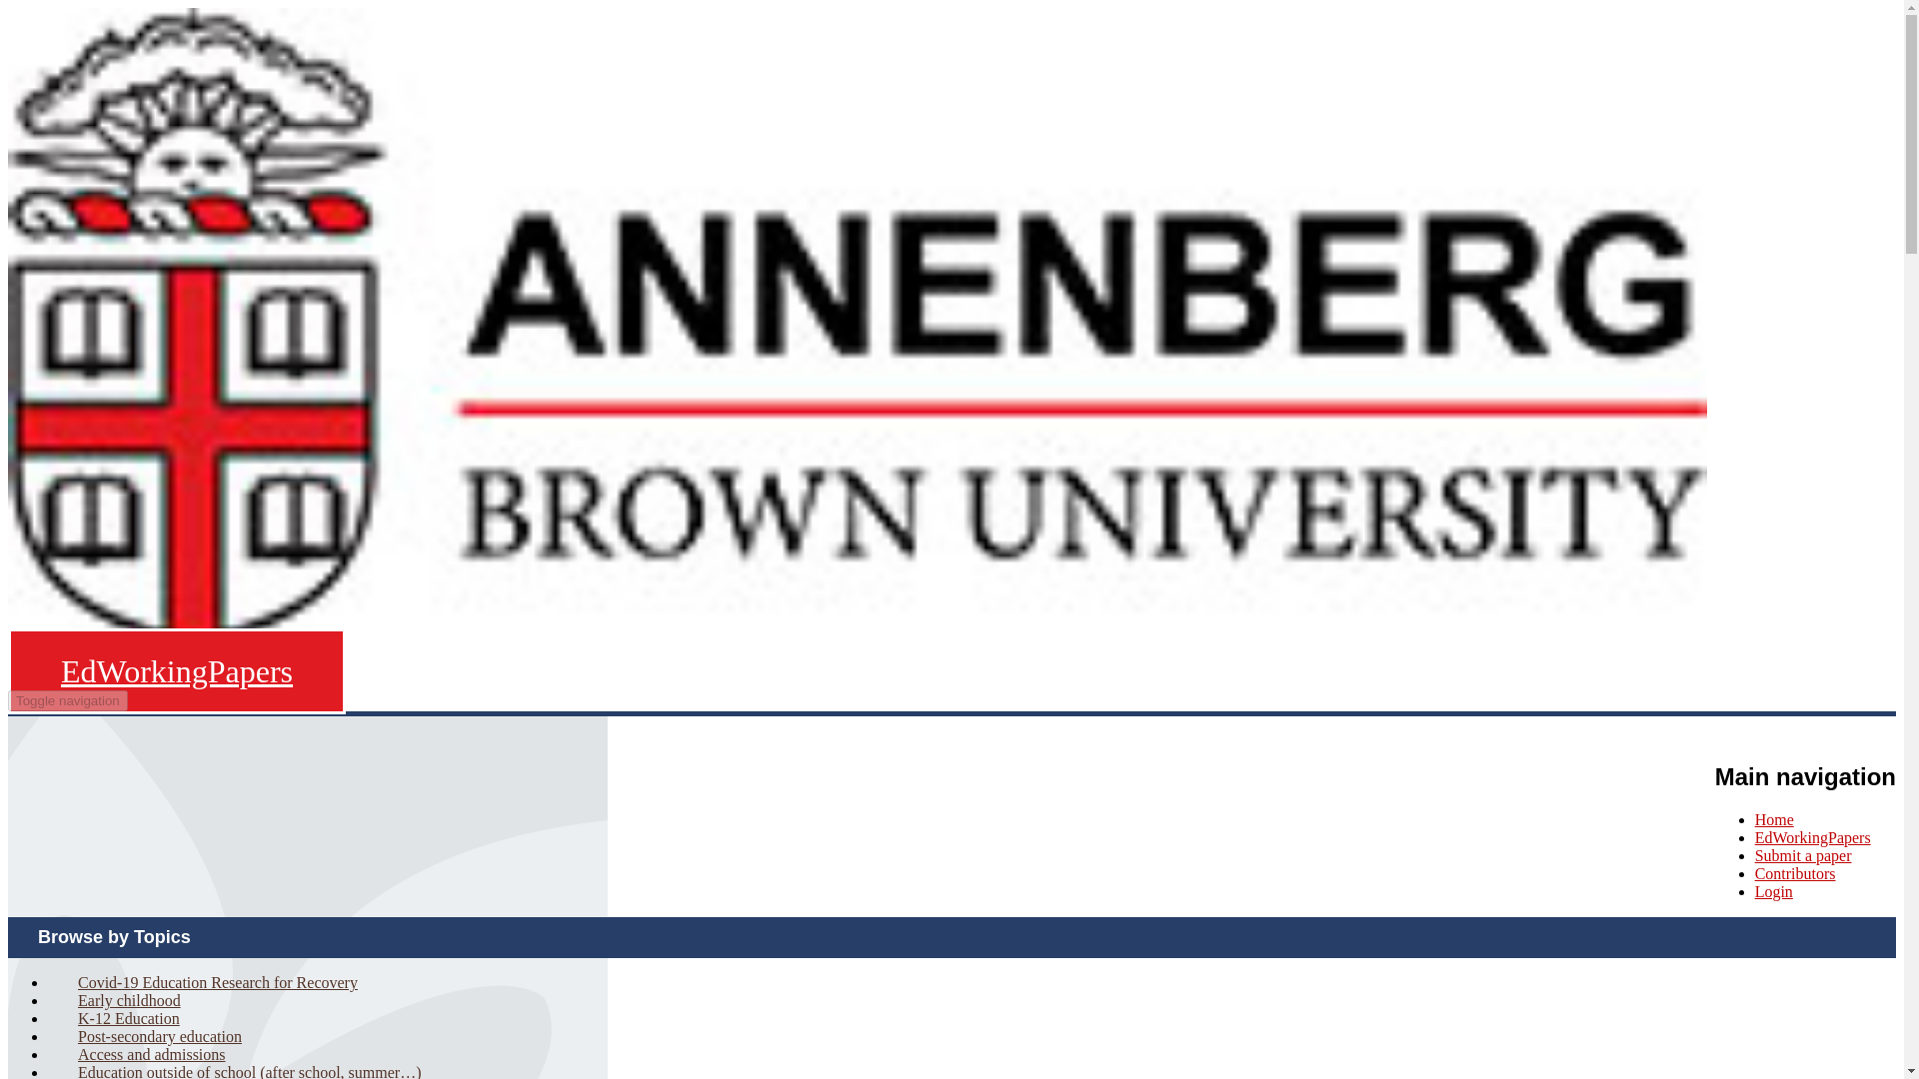 The image size is (1919, 1079). I want to click on Login, so click(1773, 891).